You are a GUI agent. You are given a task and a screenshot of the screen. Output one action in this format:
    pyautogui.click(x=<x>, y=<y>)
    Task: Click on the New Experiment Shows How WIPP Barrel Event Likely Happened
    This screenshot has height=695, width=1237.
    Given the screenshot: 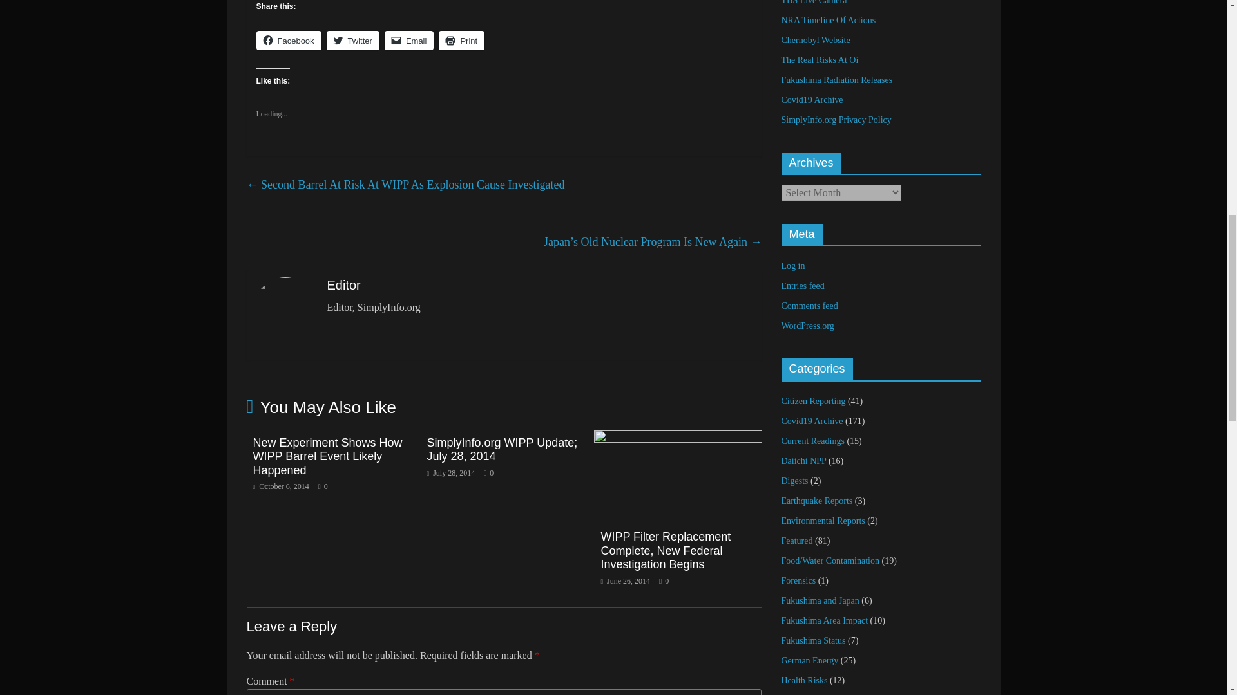 What is the action you would take?
    pyautogui.click(x=327, y=456)
    